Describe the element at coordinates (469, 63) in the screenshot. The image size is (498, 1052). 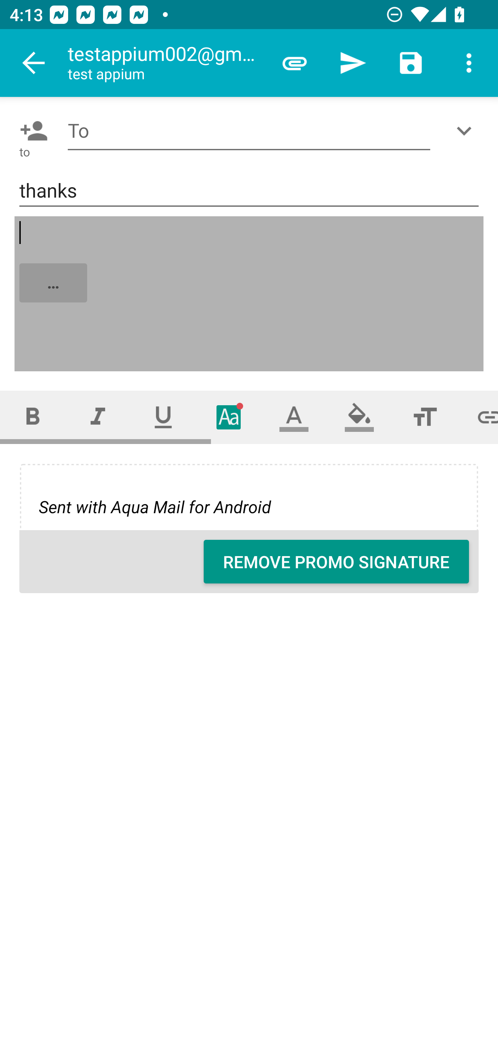
I see `More options` at that location.